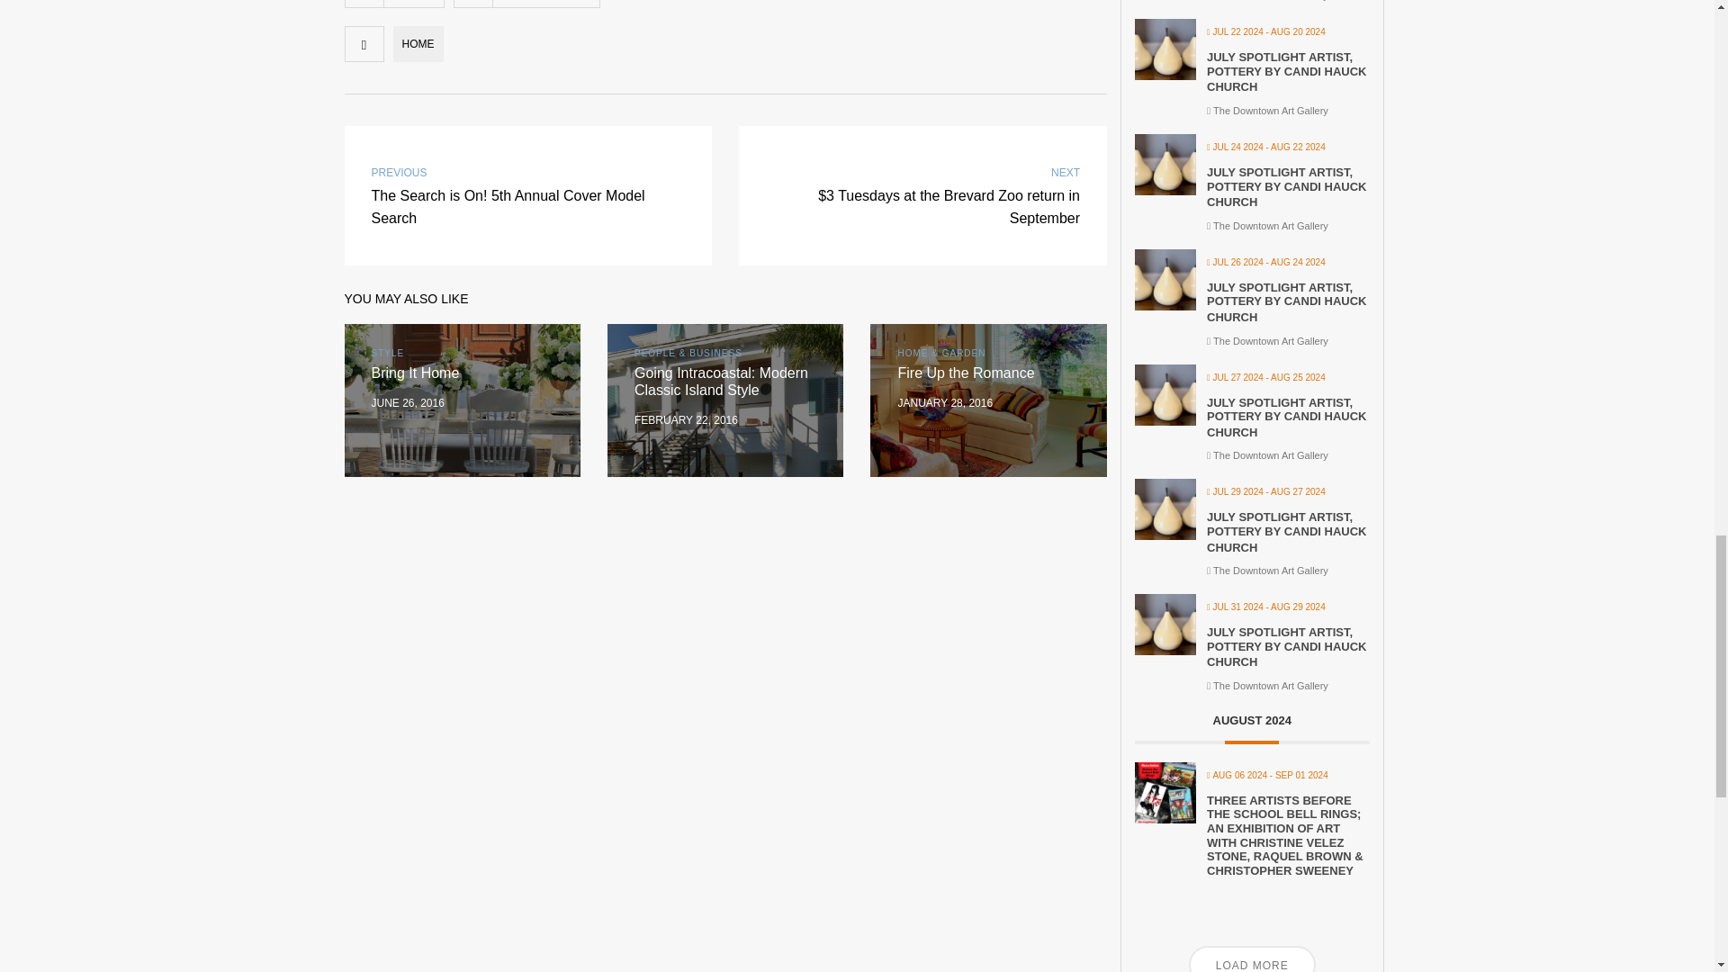 The image size is (1728, 972). Describe the element at coordinates (506, 4) in the screenshot. I see `Share this` at that location.